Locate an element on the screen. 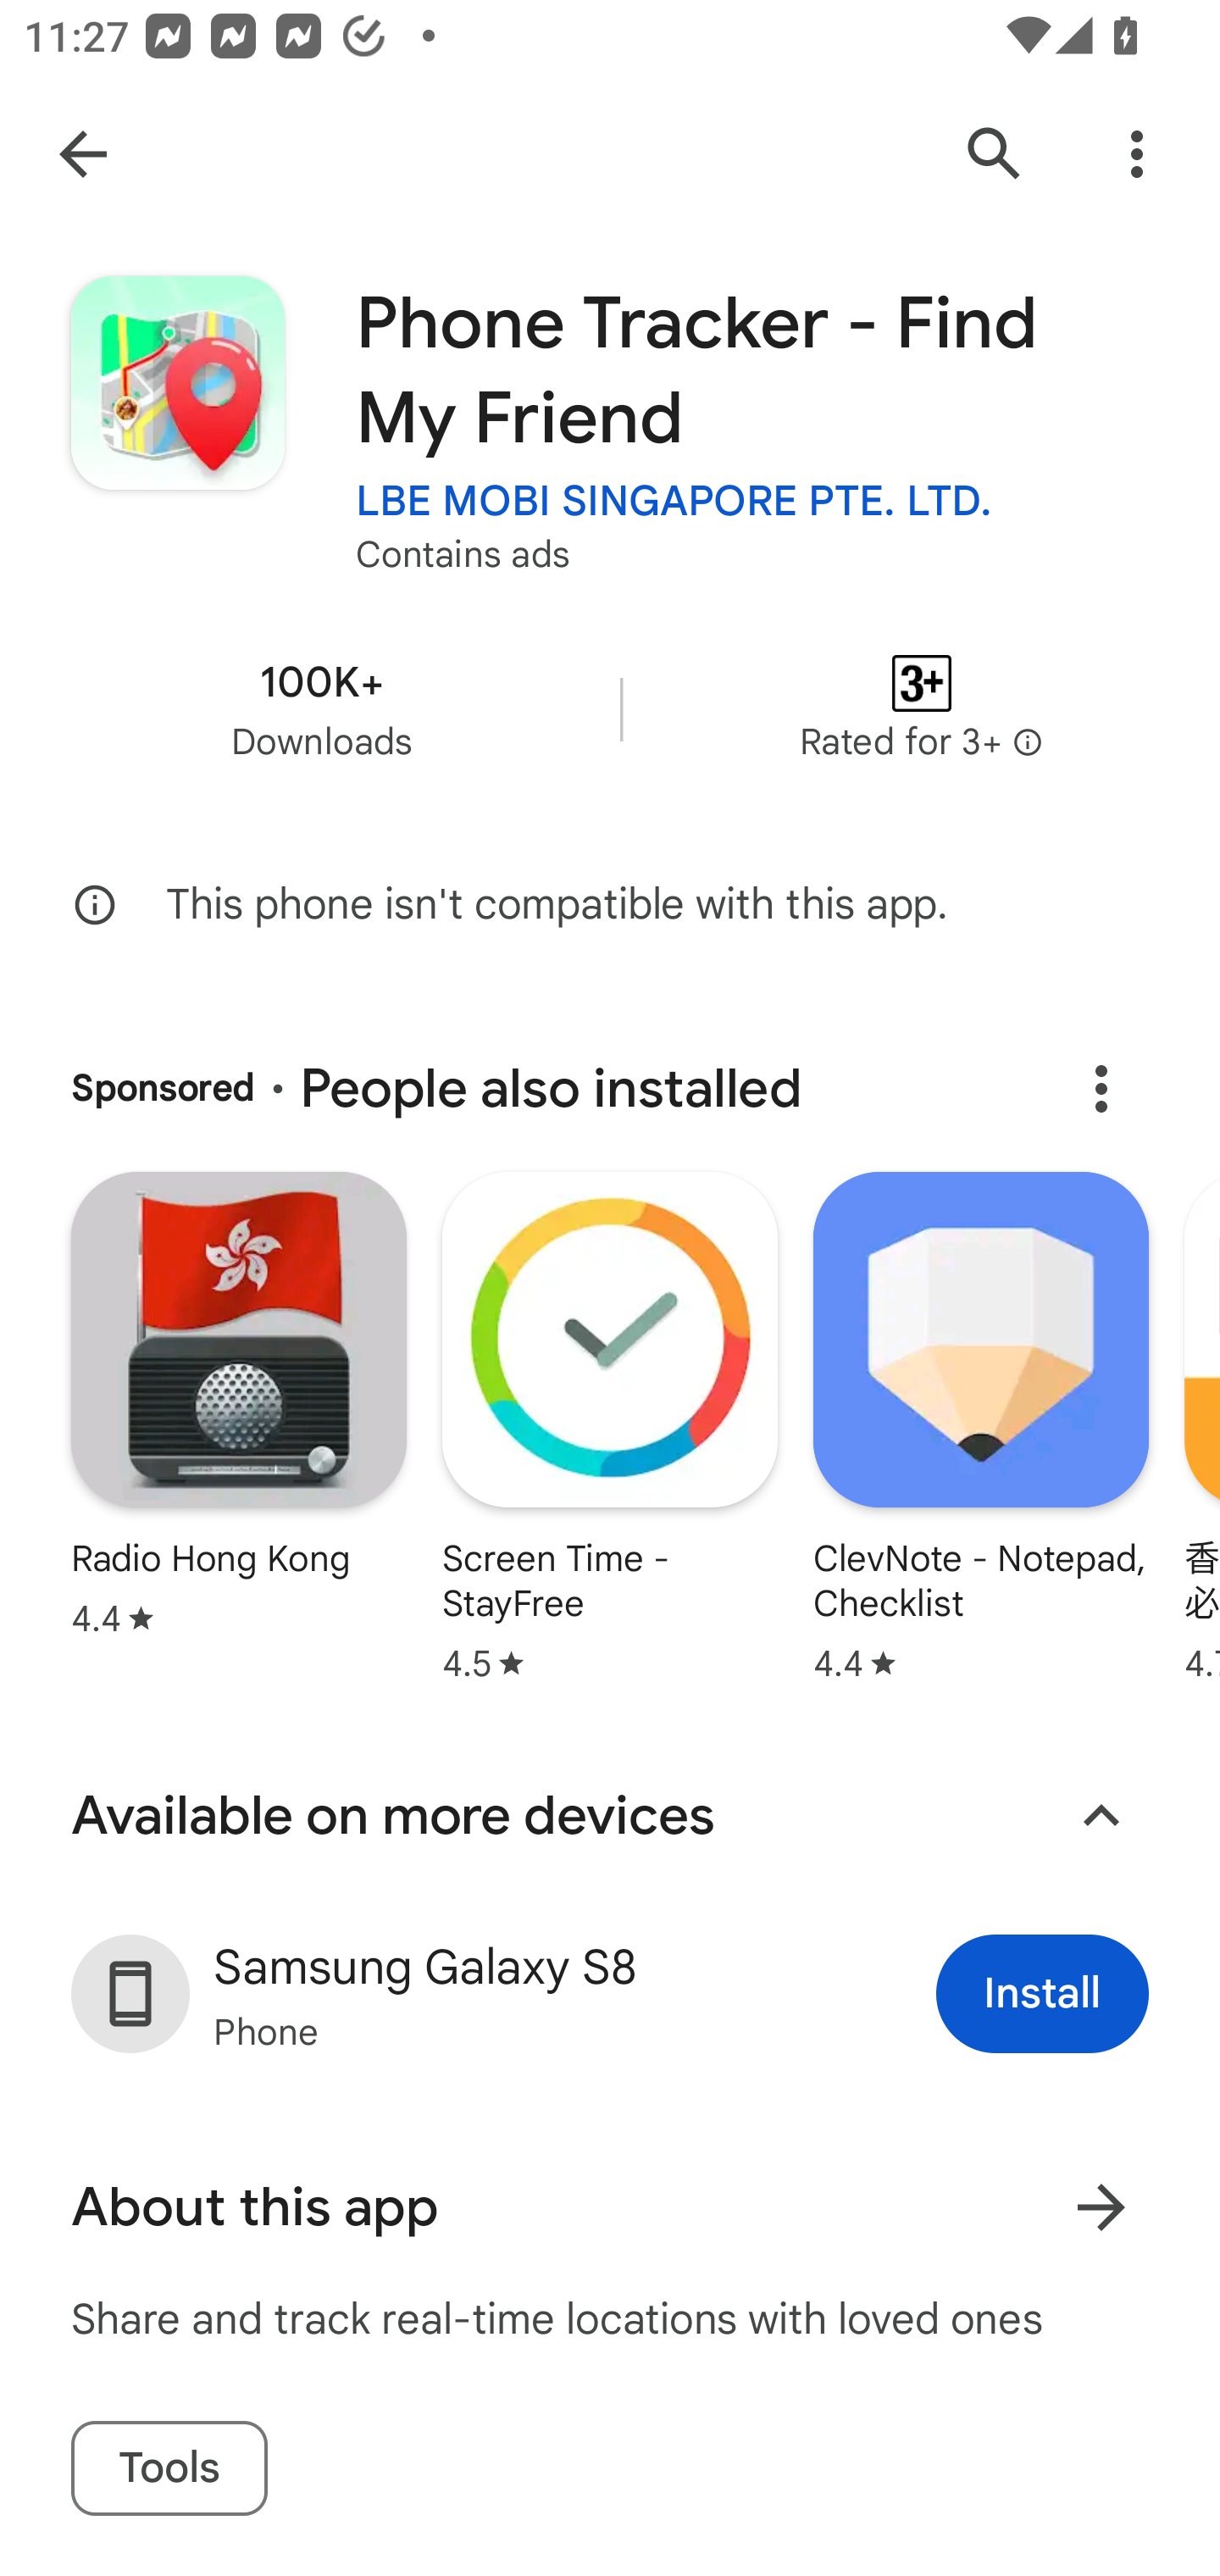 The height and width of the screenshot is (2576, 1220). Install is located at coordinates (1042, 1993).